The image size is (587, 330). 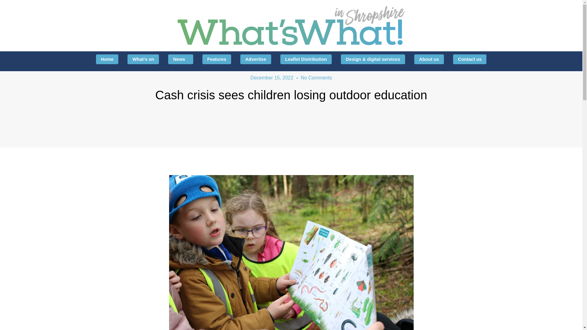 What do you see at coordinates (470, 59) in the screenshot?
I see `Contact us` at bounding box center [470, 59].